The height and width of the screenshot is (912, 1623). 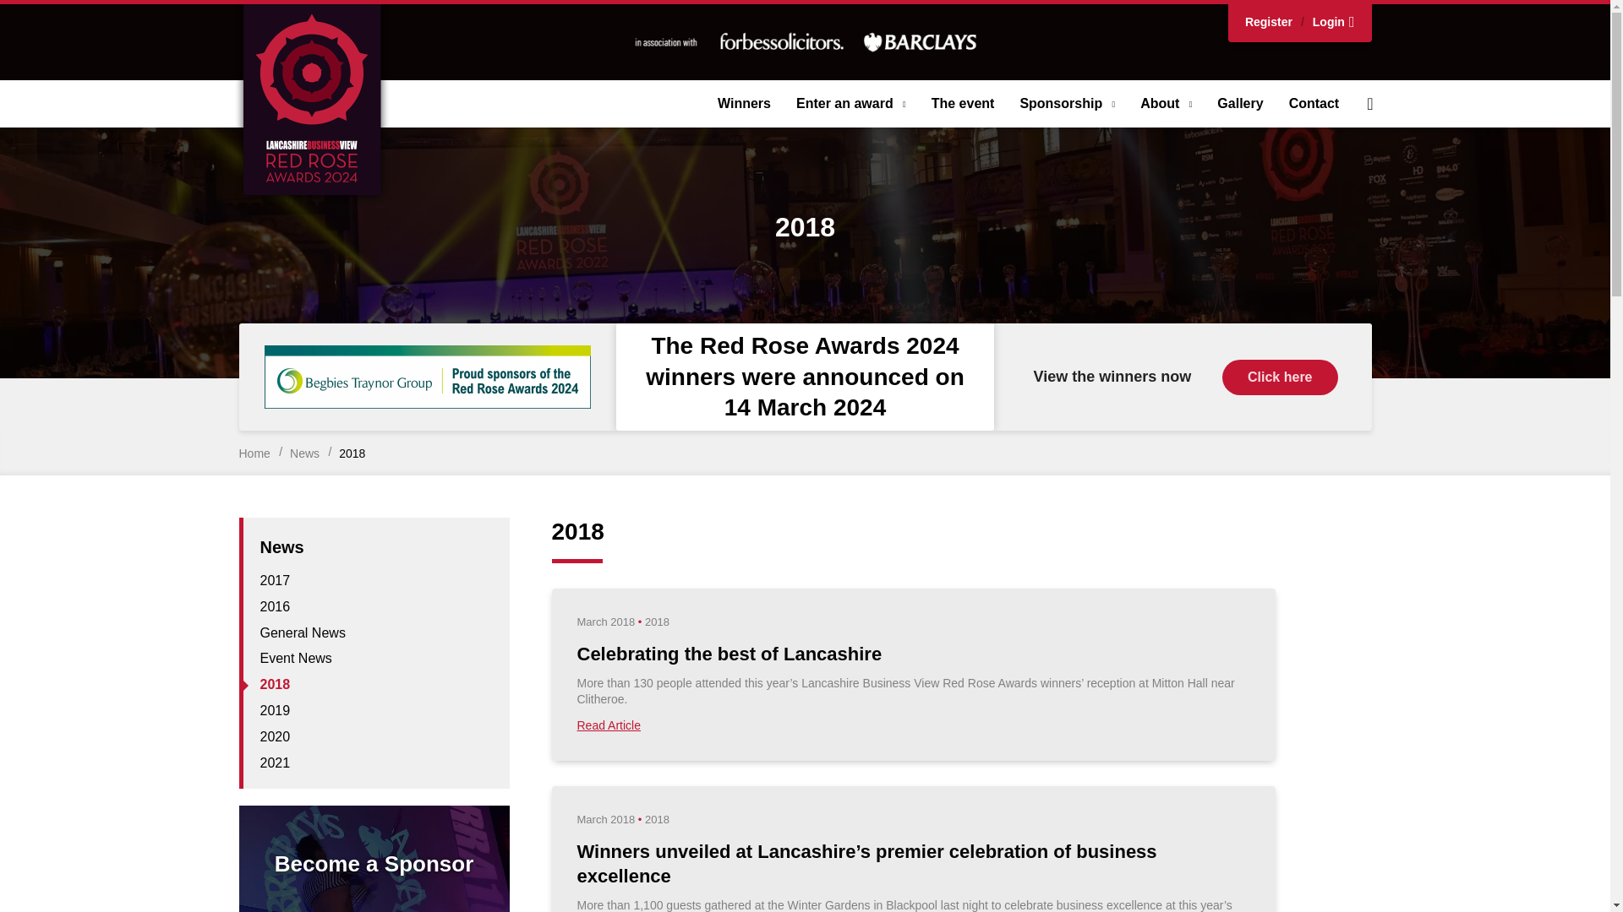 What do you see at coordinates (1314, 104) in the screenshot?
I see `Contact` at bounding box center [1314, 104].